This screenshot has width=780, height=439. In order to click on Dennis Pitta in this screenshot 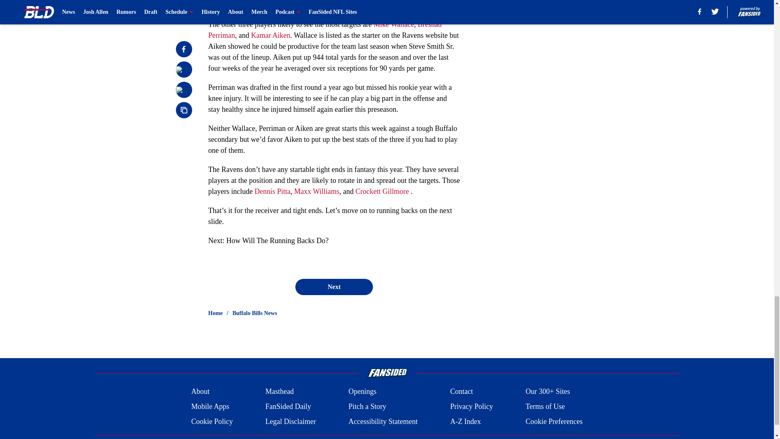, I will do `click(272, 191)`.